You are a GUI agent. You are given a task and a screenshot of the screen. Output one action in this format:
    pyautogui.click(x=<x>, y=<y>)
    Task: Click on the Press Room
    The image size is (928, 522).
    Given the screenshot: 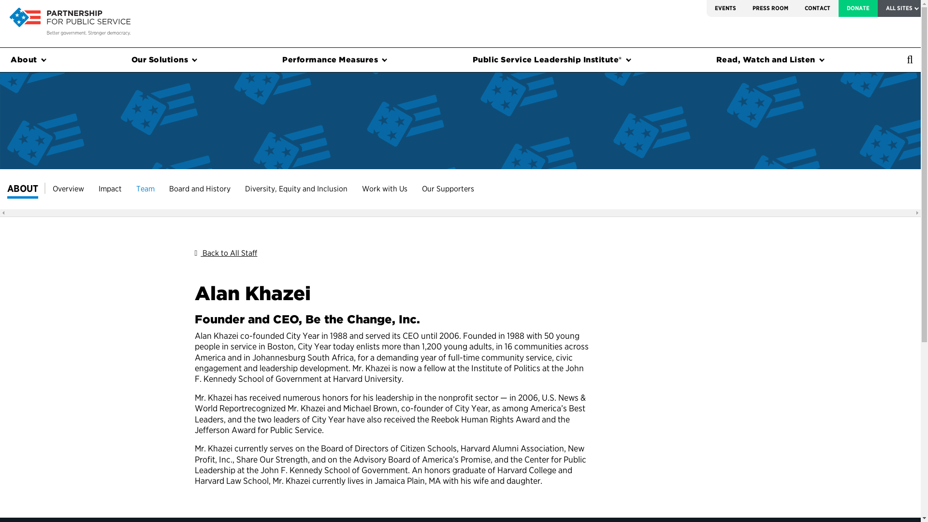 What is the action you would take?
    pyautogui.click(x=770, y=8)
    